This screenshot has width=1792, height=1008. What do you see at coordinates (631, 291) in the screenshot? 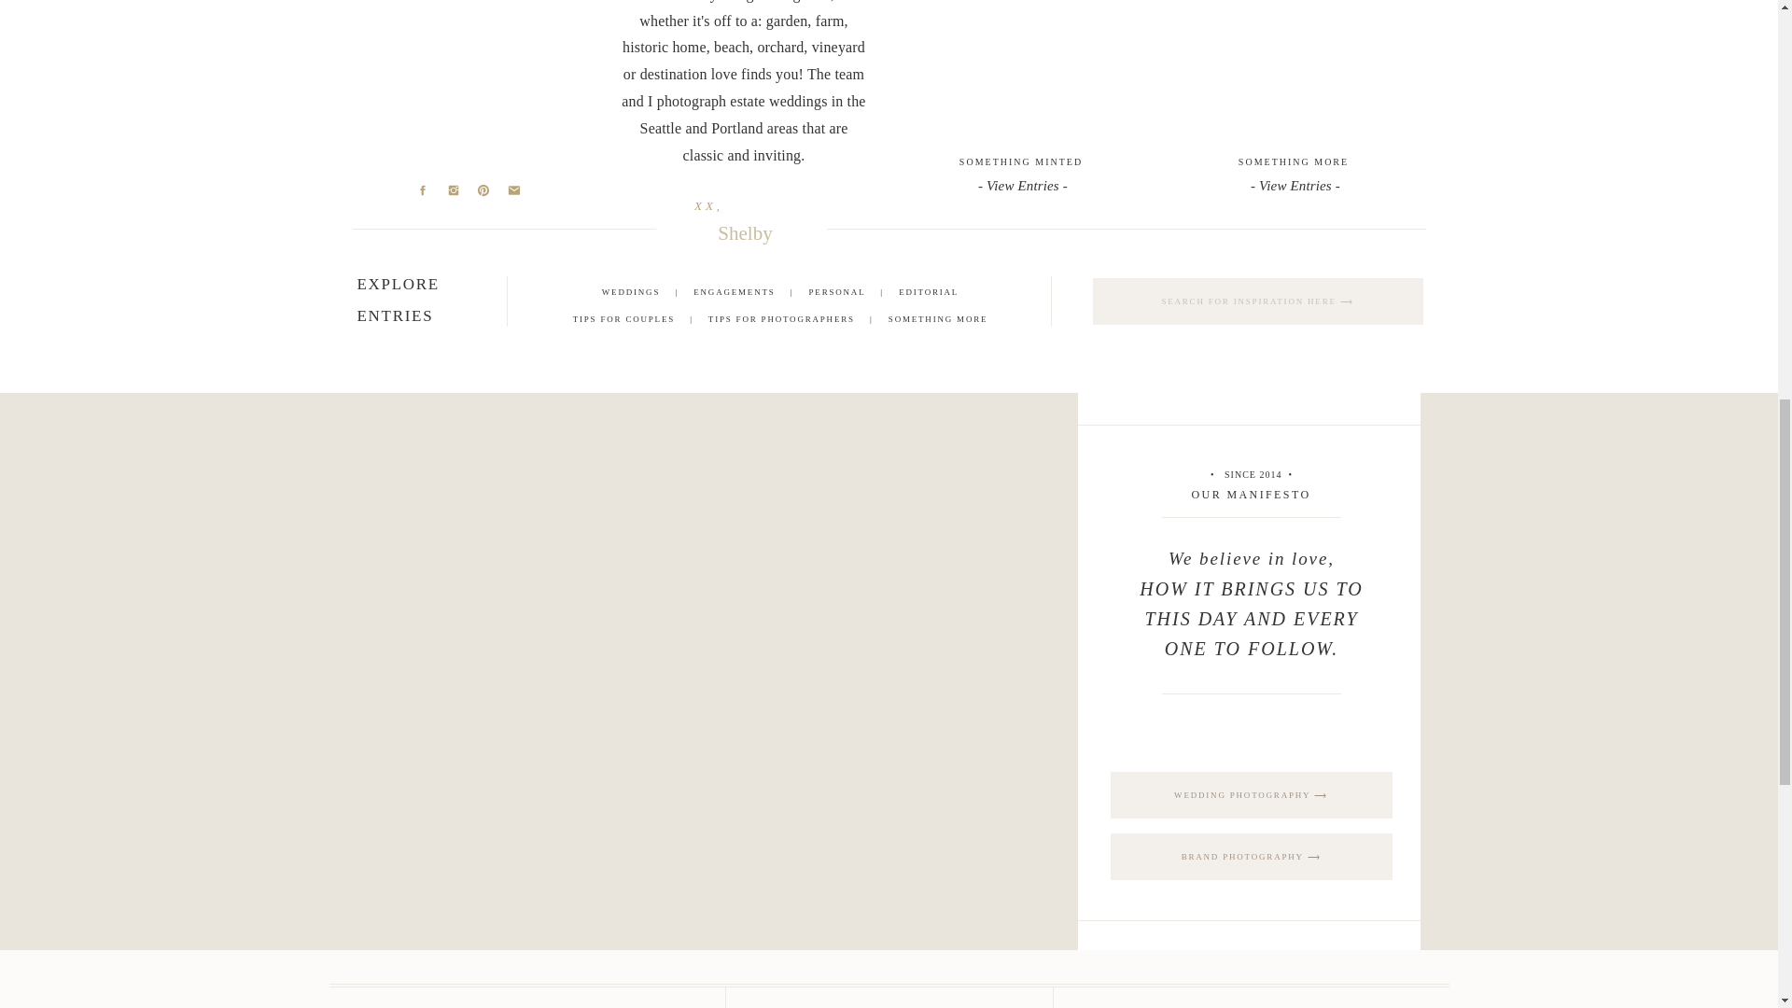
I see `WEDDINGS` at bounding box center [631, 291].